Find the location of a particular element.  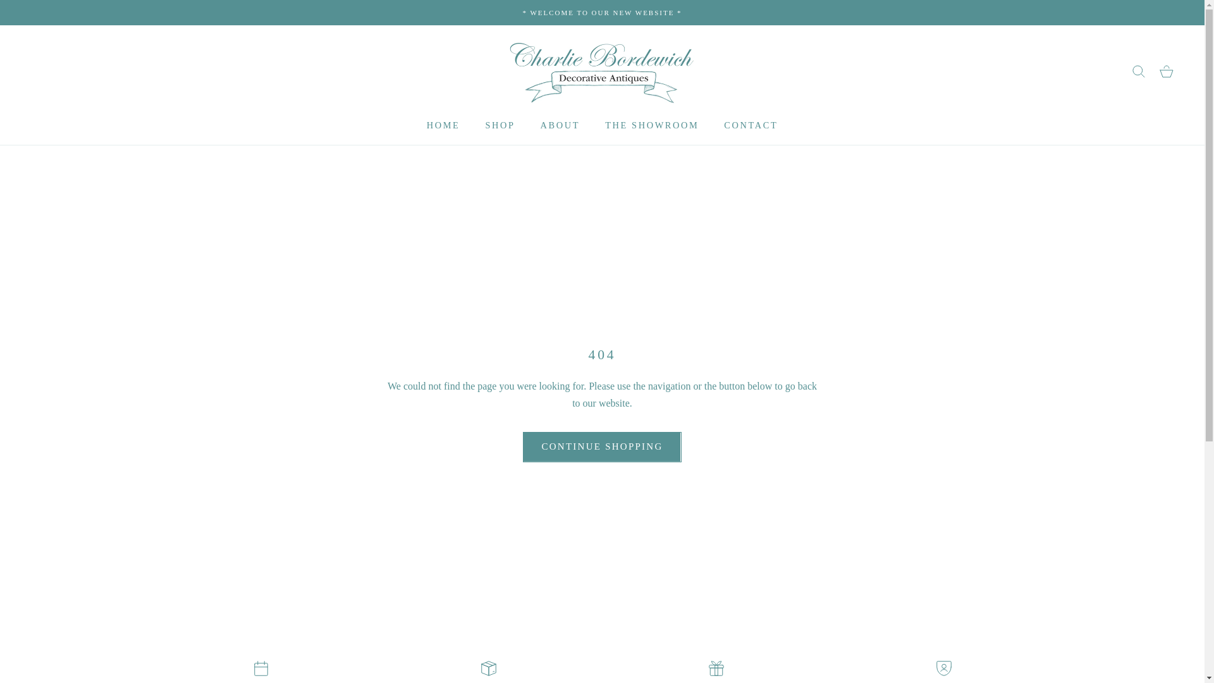

CONTINUE SHOPPING is located at coordinates (602, 446).